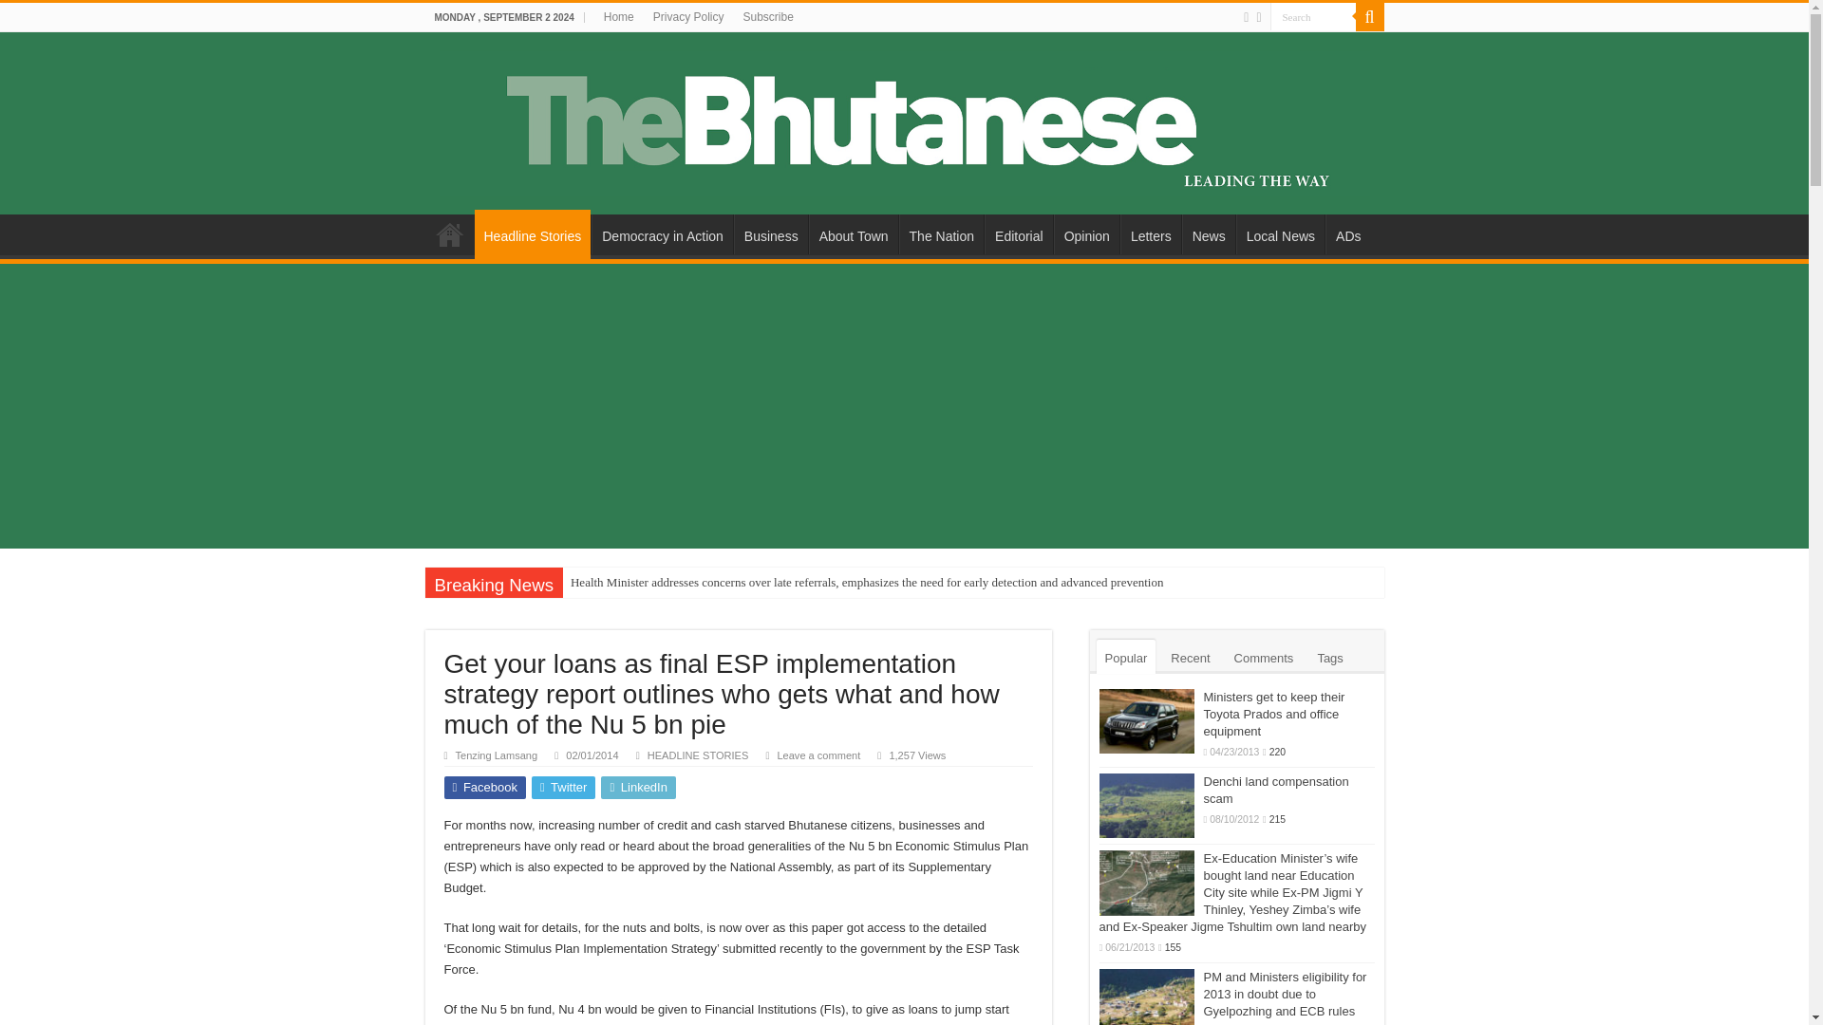 The image size is (1823, 1025). Describe the element at coordinates (767, 17) in the screenshot. I see `Subscribe` at that location.